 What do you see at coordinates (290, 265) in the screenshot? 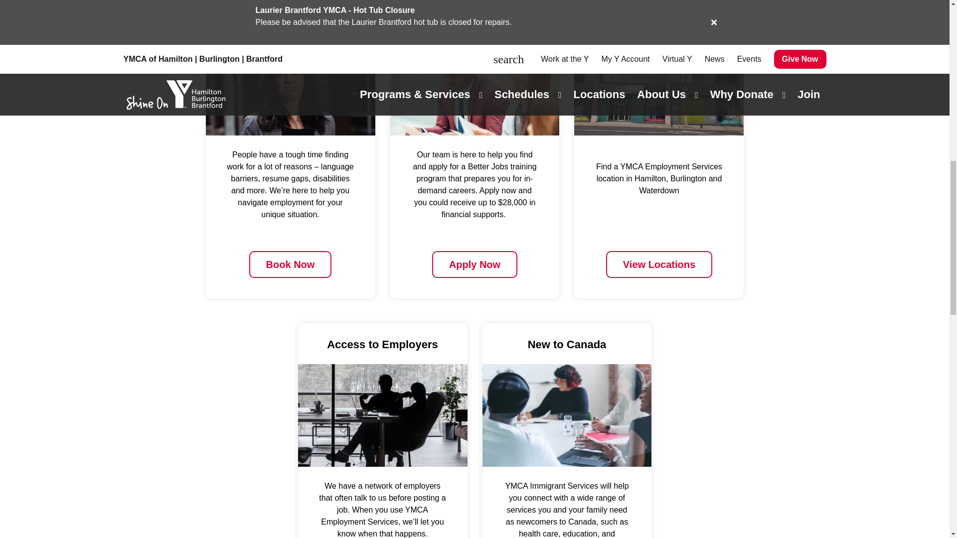
I see `Book Now` at bounding box center [290, 265].